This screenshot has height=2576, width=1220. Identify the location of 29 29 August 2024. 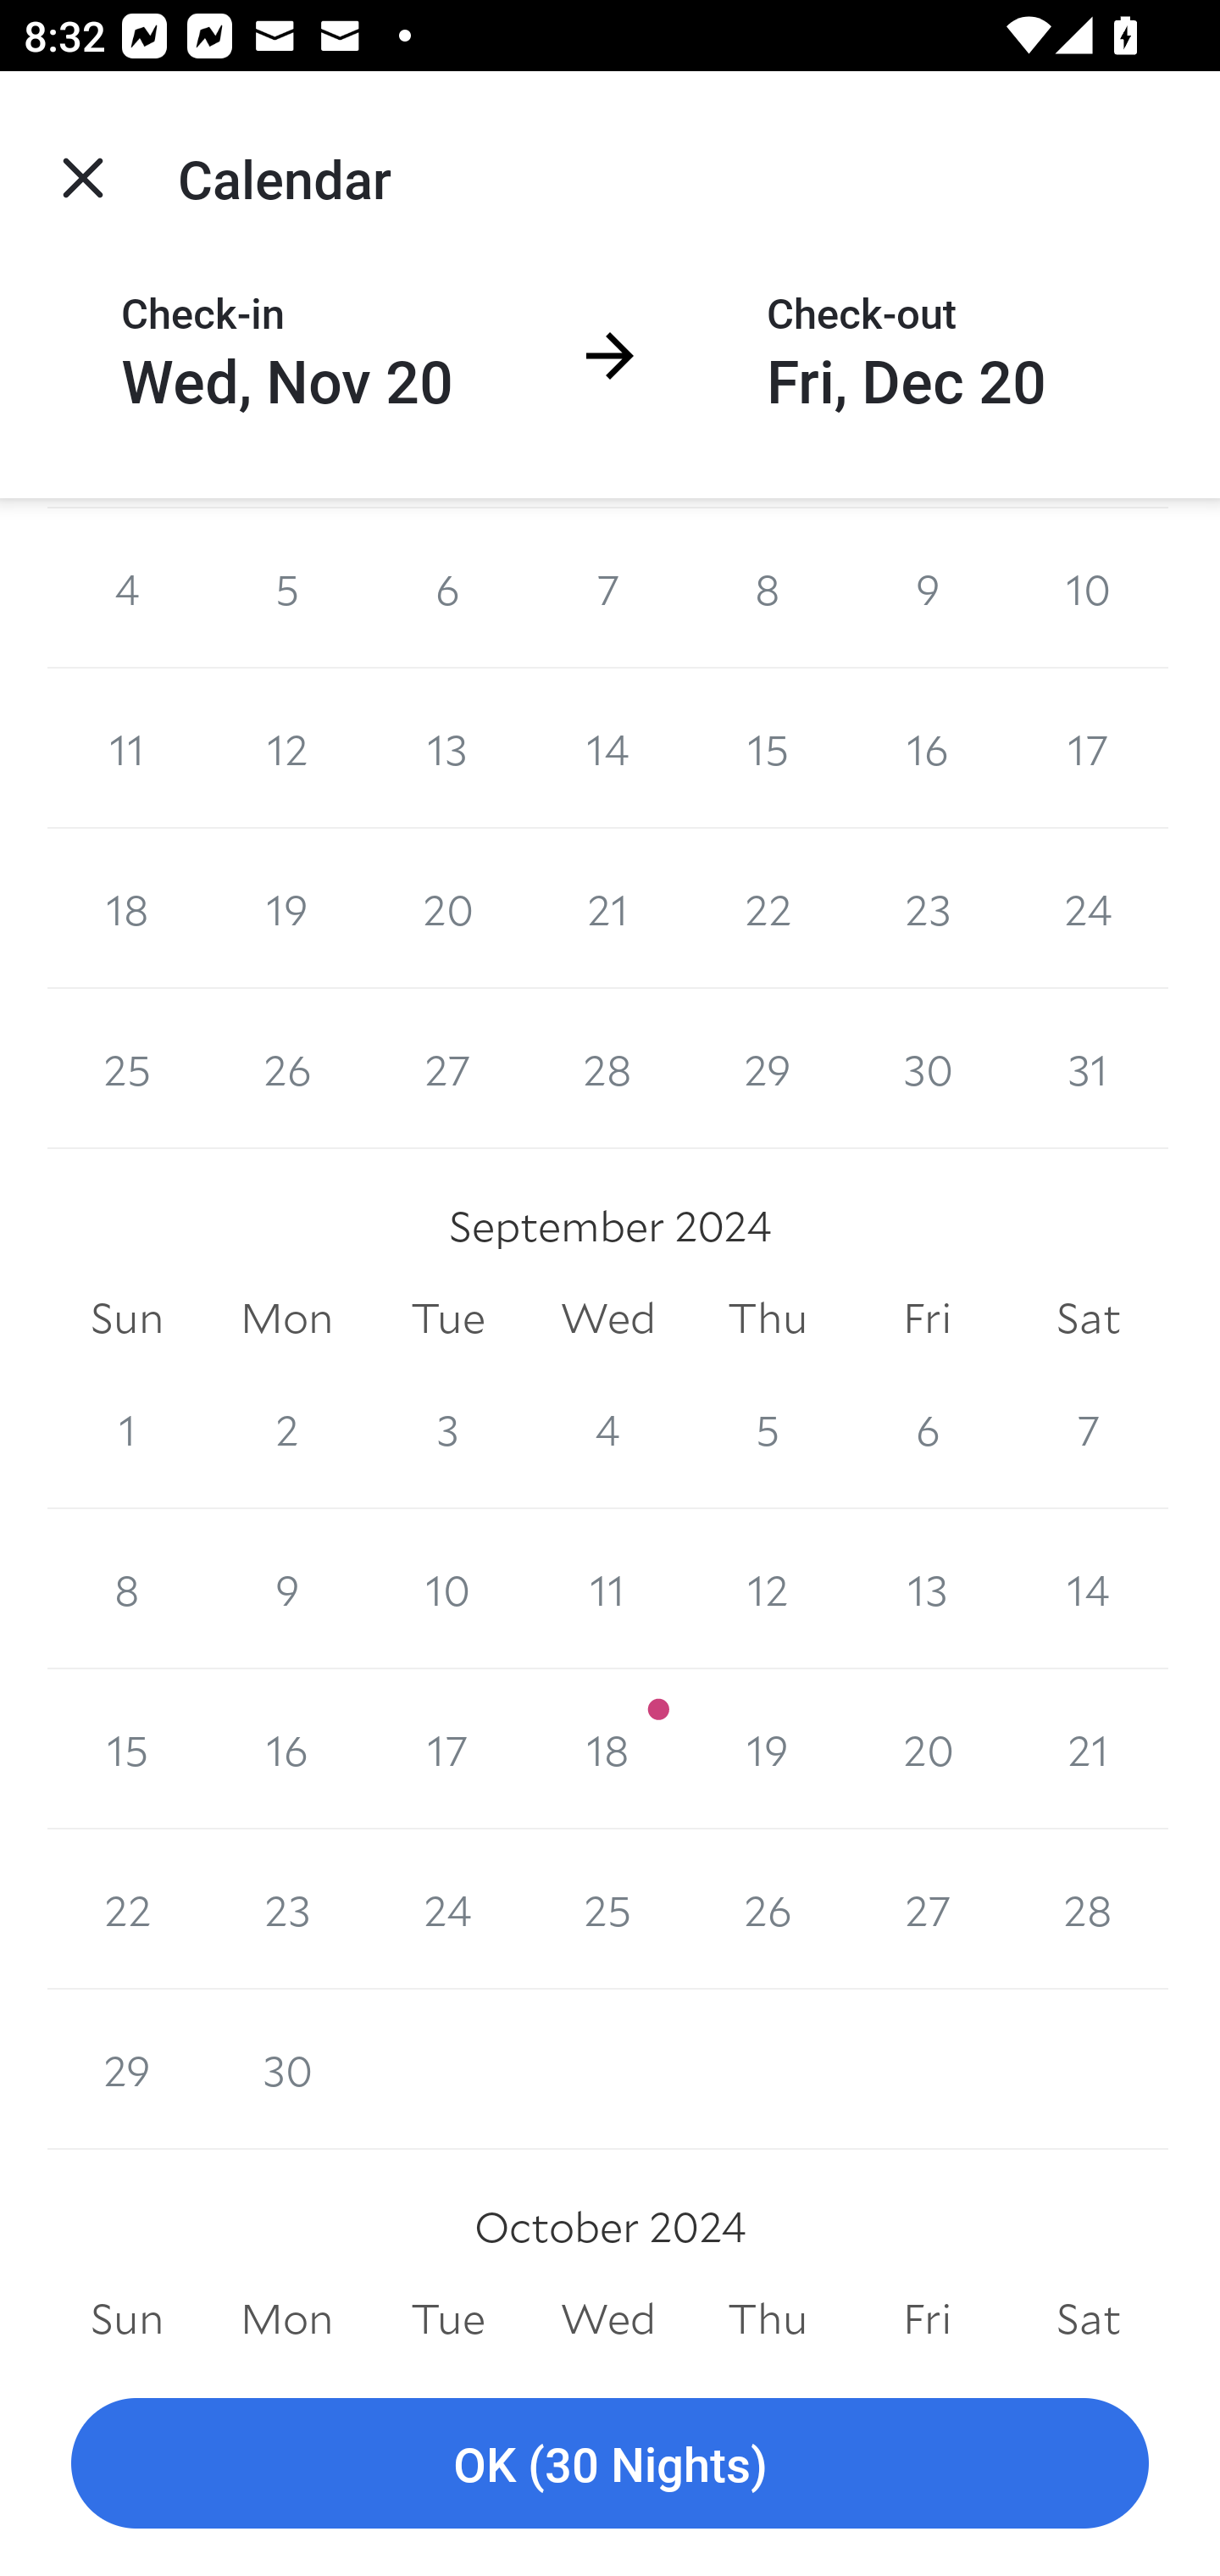
(768, 1069).